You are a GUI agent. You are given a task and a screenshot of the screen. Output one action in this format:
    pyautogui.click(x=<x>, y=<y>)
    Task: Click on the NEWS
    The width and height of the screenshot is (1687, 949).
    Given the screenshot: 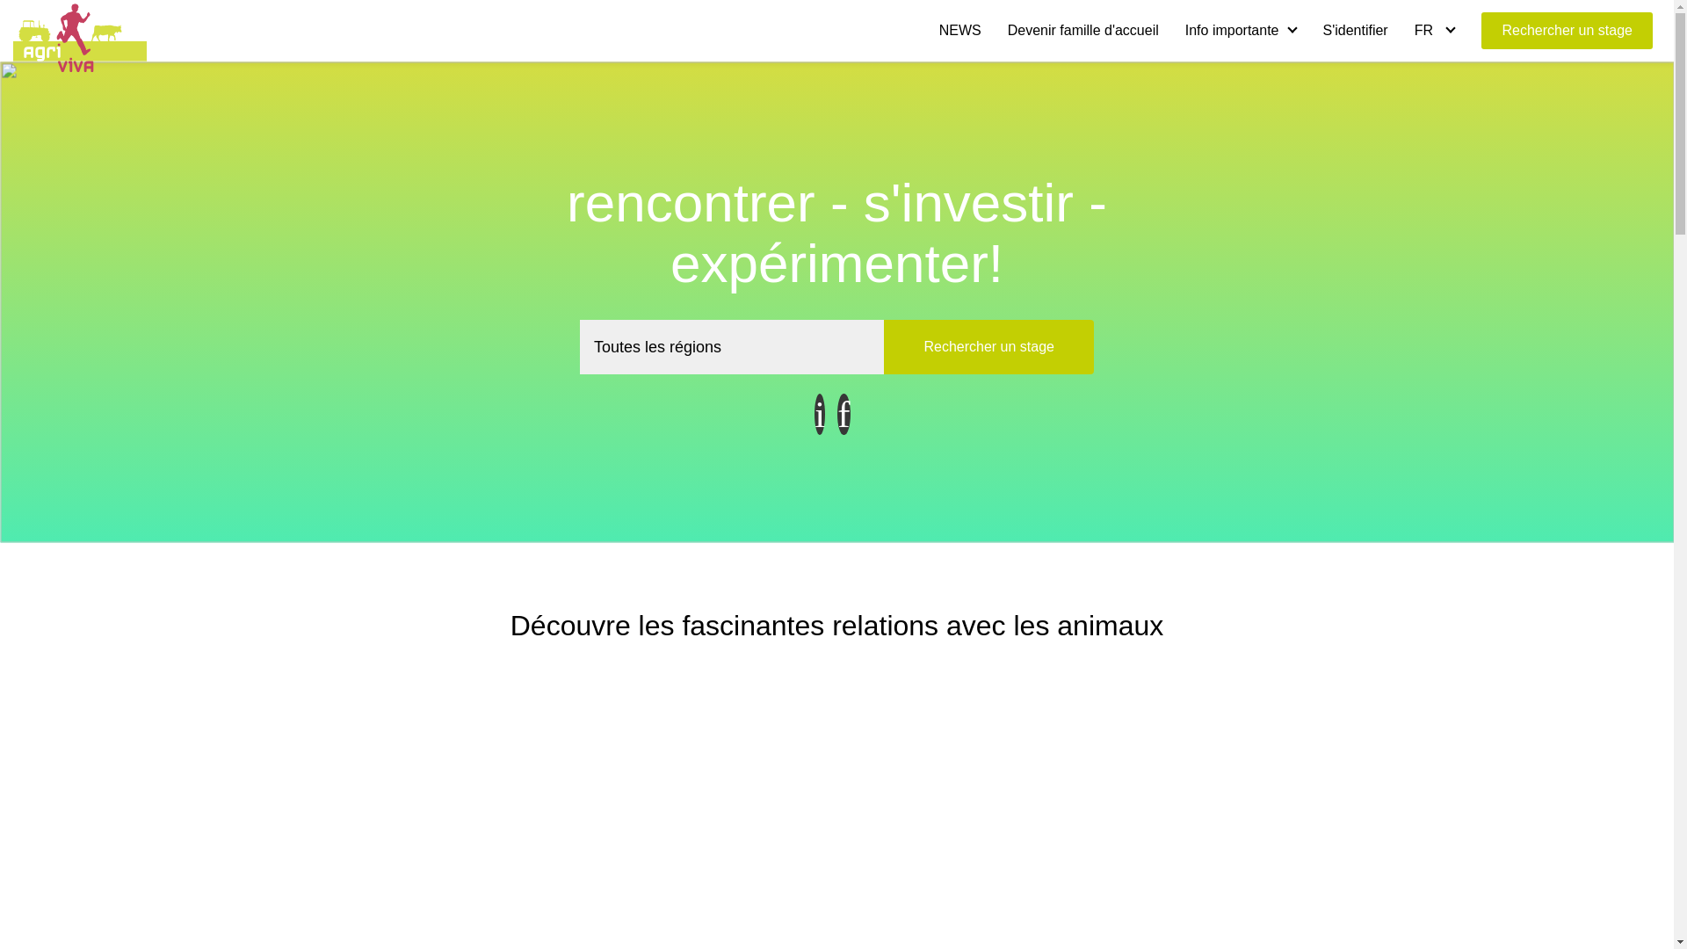 What is the action you would take?
    pyautogui.click(x=960, y=30)
    